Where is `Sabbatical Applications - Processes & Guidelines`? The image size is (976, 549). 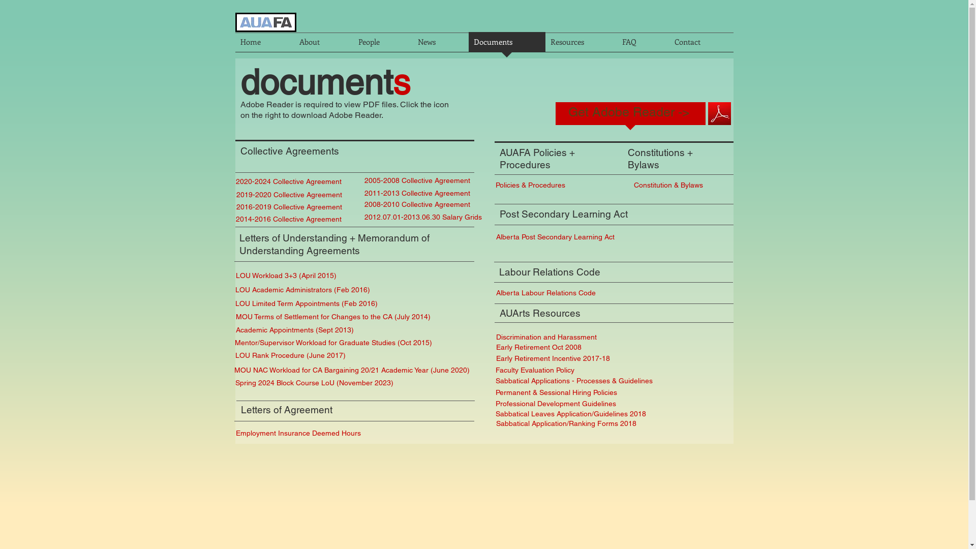
Sabbatical Applications - Processes & Guidelines is located at coordinates (578, 381).